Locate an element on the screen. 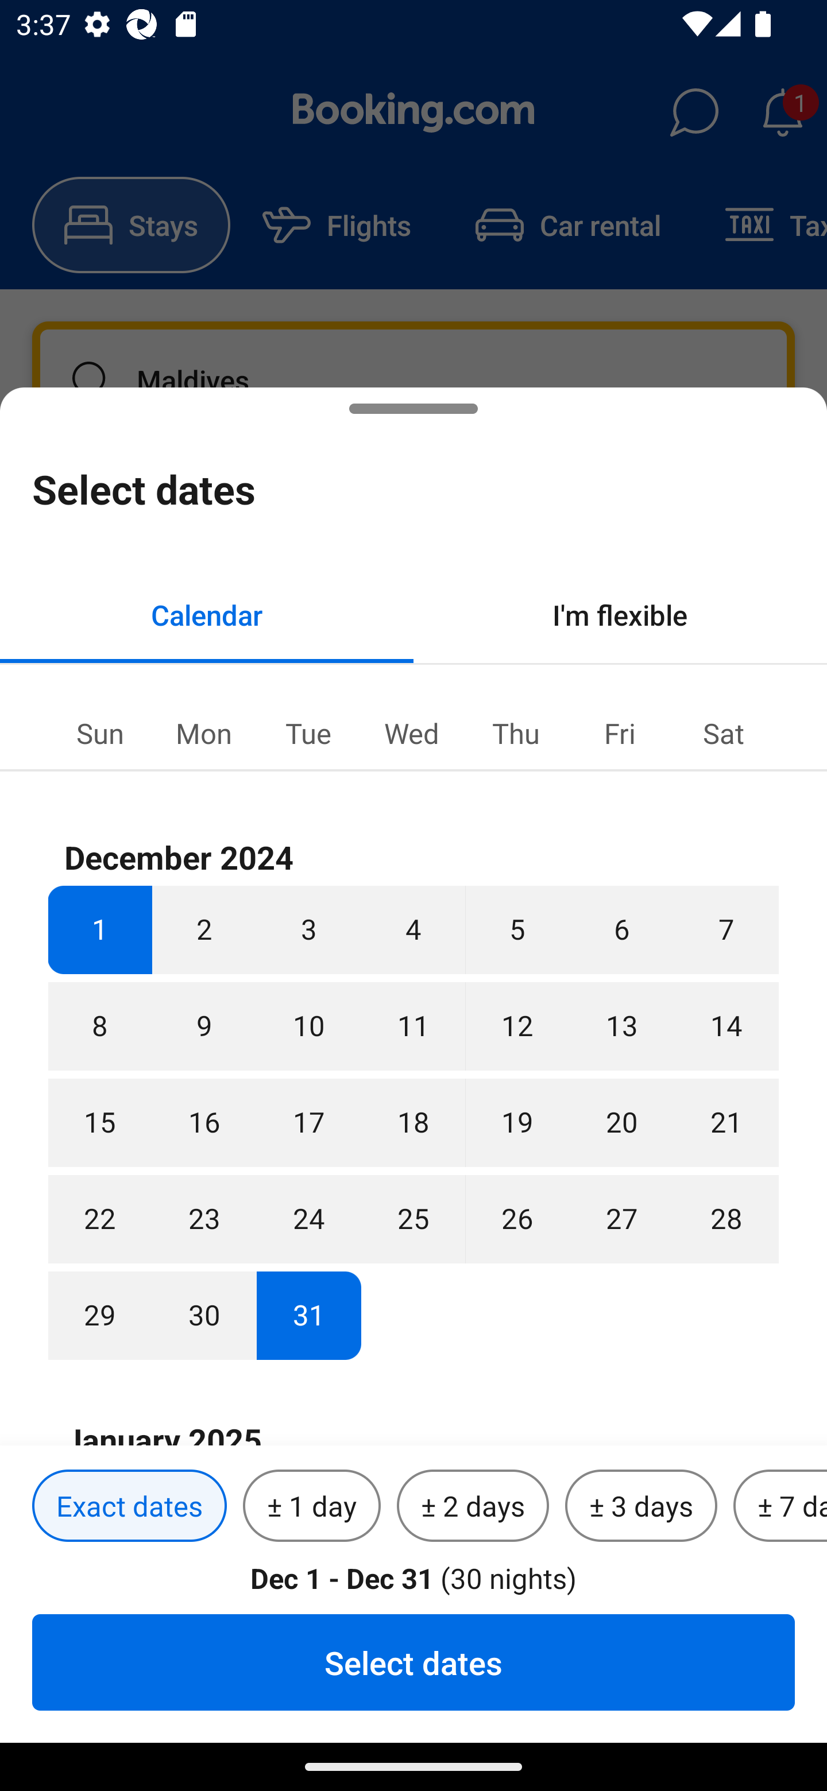 This screenshot has width=827, height=1791. ± 2 days is located at coordinates (473, 1506).